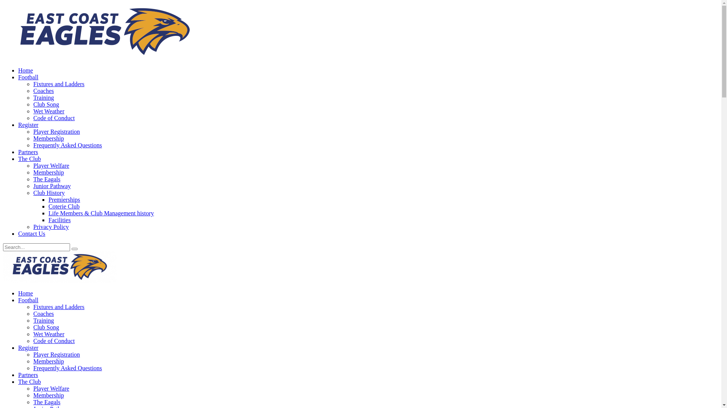 The height and width of the screenshot is (408, 727). I want to click on Player Registration, so click(57, 131).